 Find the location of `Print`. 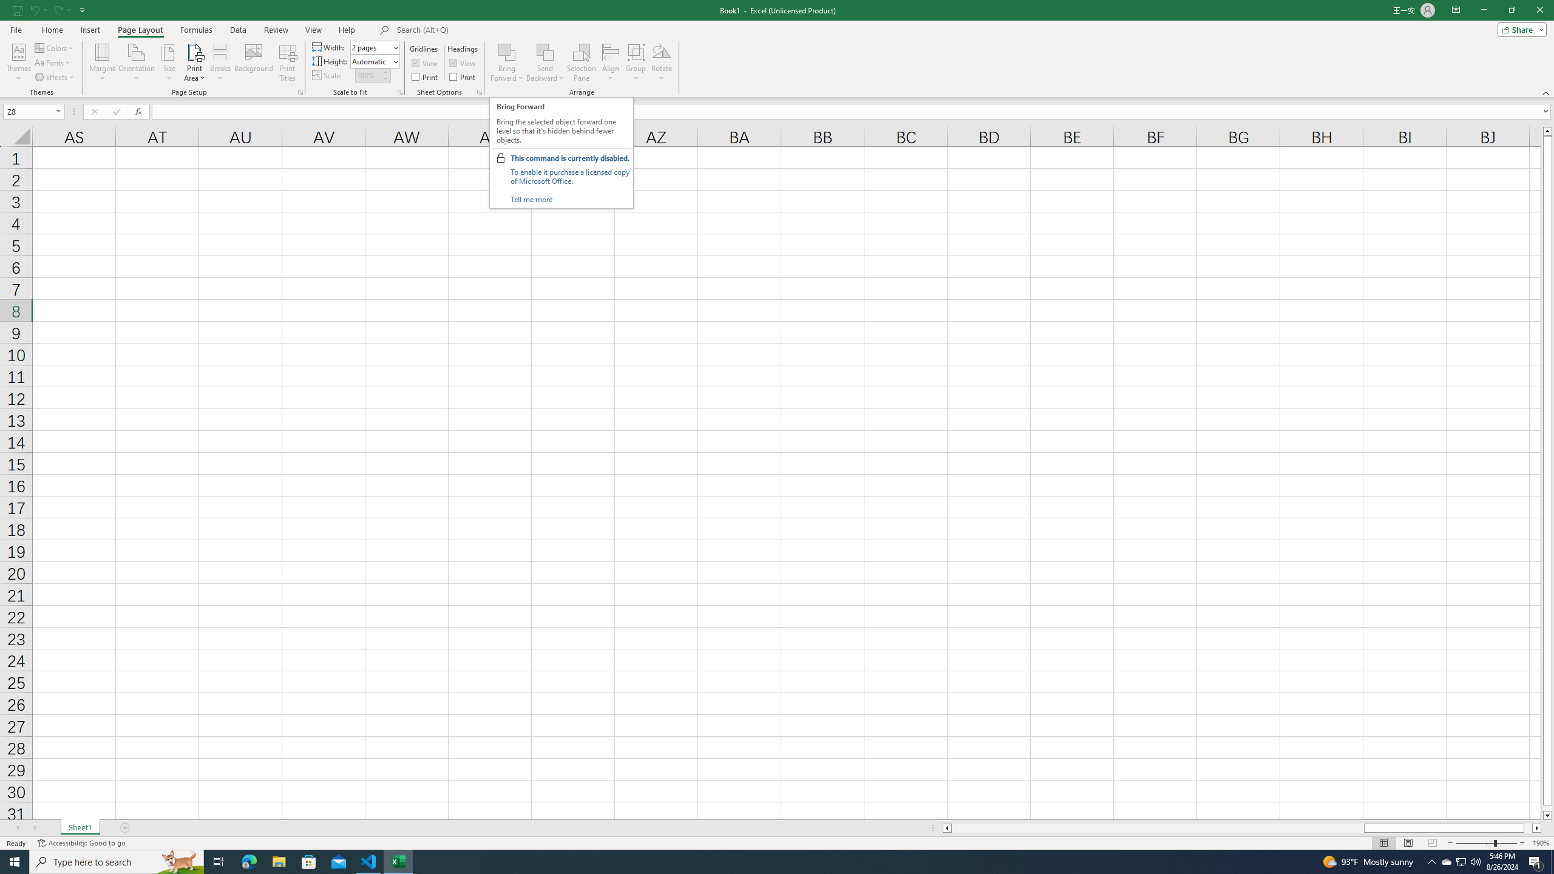

Print is located at coordinates (464, 76).